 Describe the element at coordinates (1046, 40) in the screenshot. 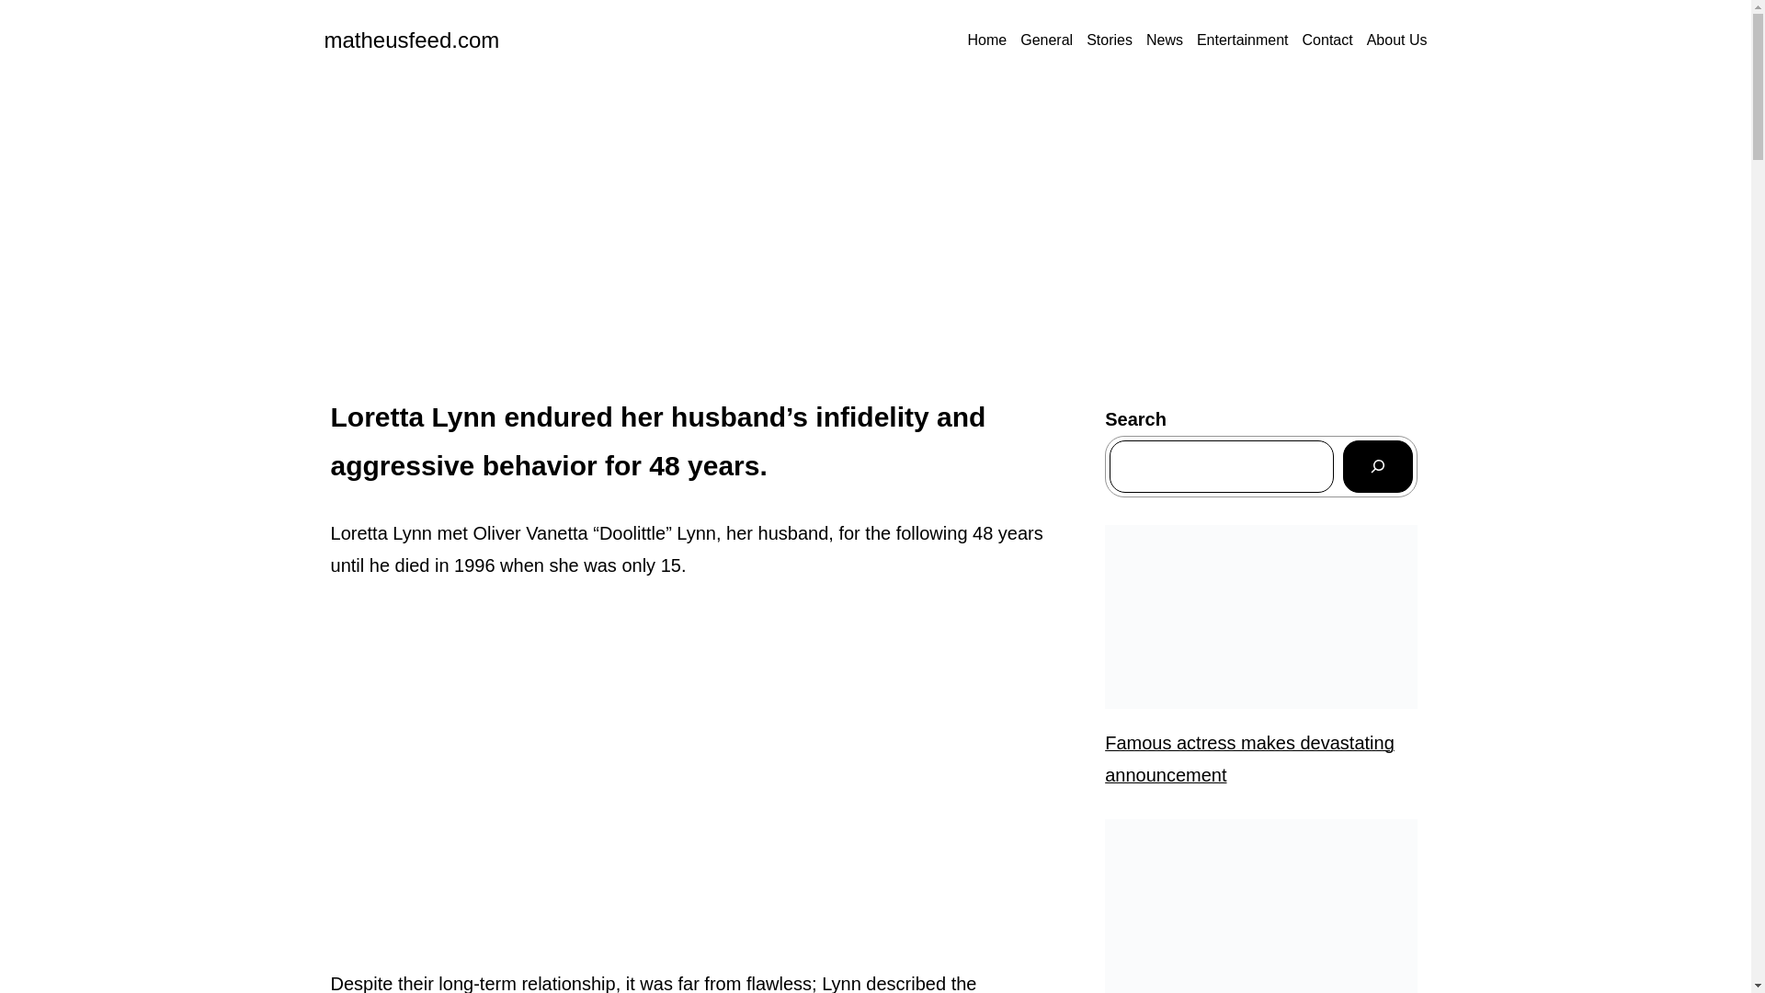

I see `General` at that location.